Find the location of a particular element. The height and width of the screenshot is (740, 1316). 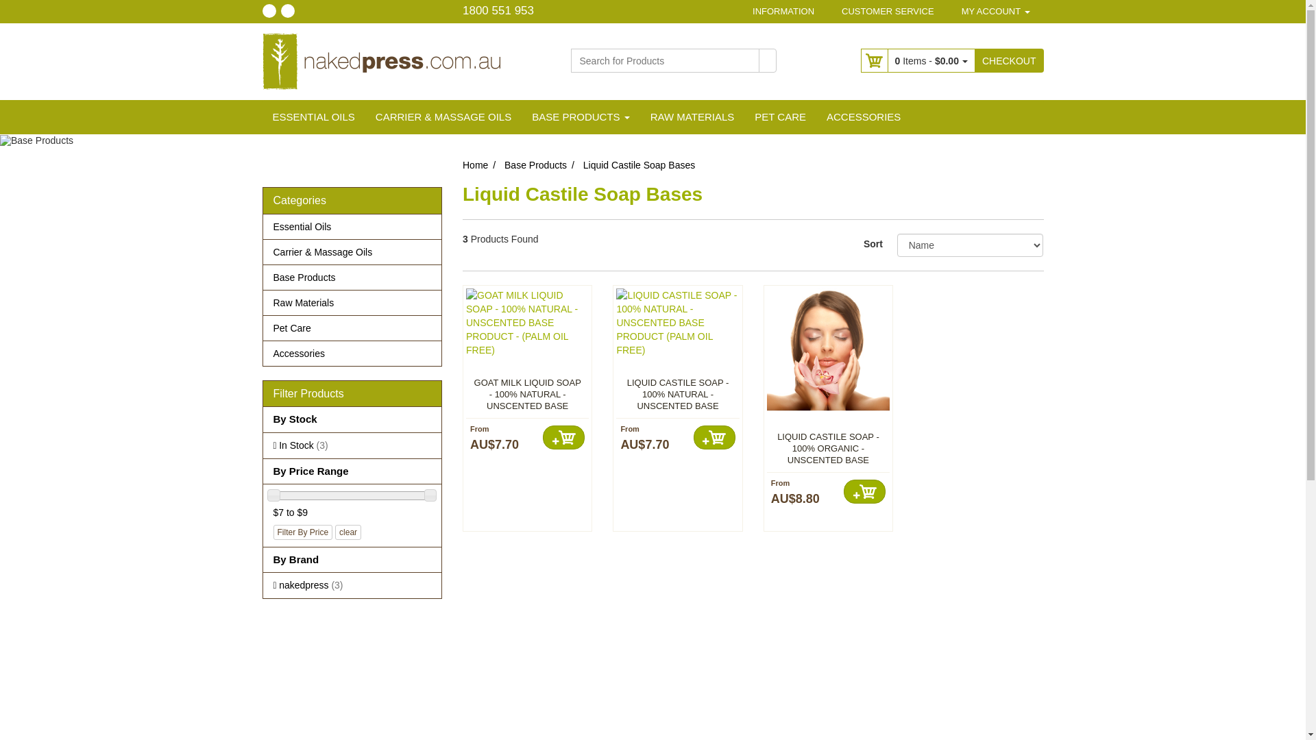

PET CARE is located at coordinates (780, 117).